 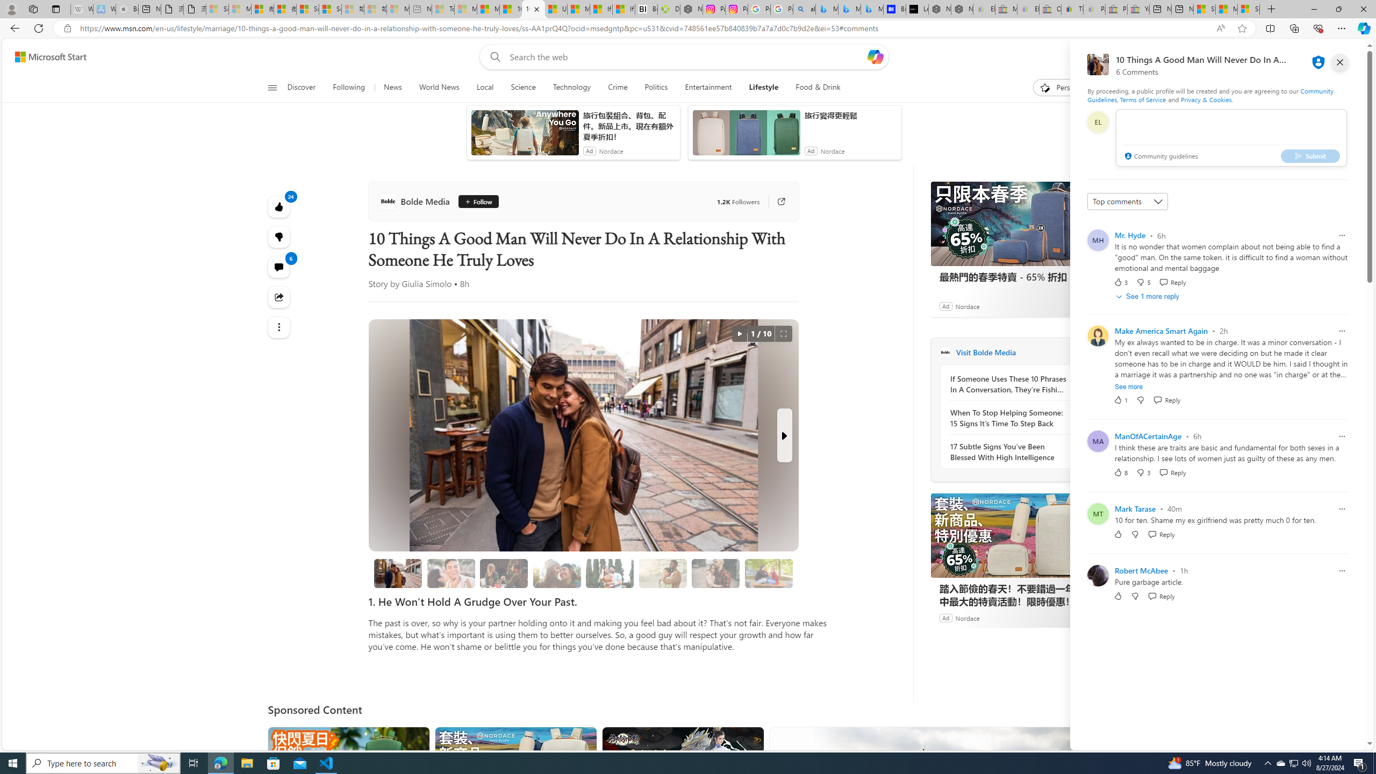 What do you see at coordinates (826, 9) in the screenshot?
I see `Microsoft Bing Travel - Flights from Hong Kong to Bangkok` at bounding box center [826, 9].